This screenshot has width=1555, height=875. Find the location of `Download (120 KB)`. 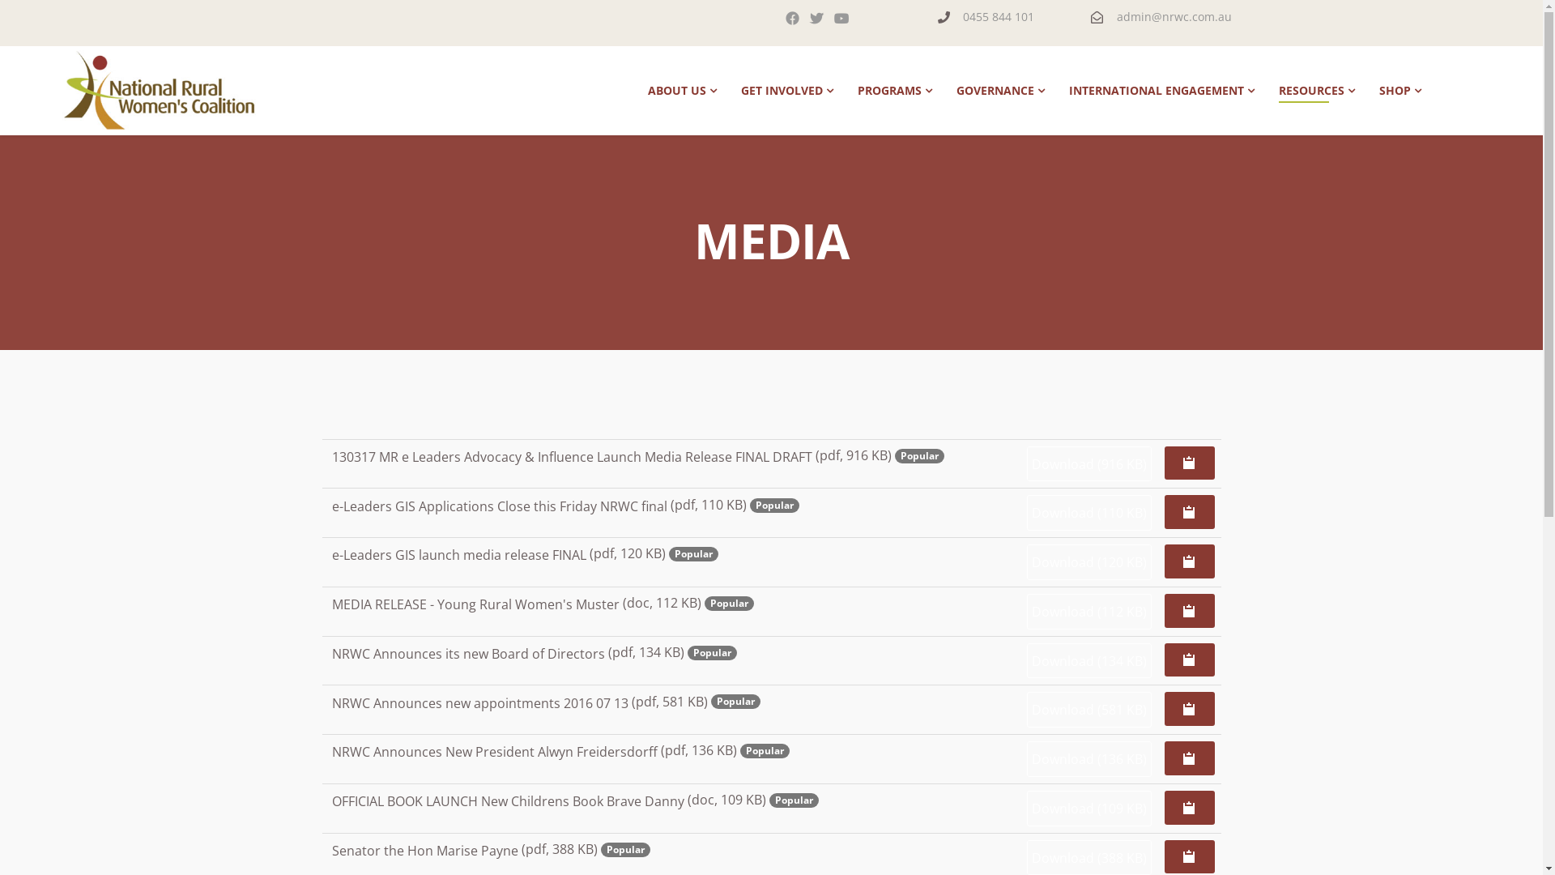

Download (120 KB) is located at coordinates (1089, 562).